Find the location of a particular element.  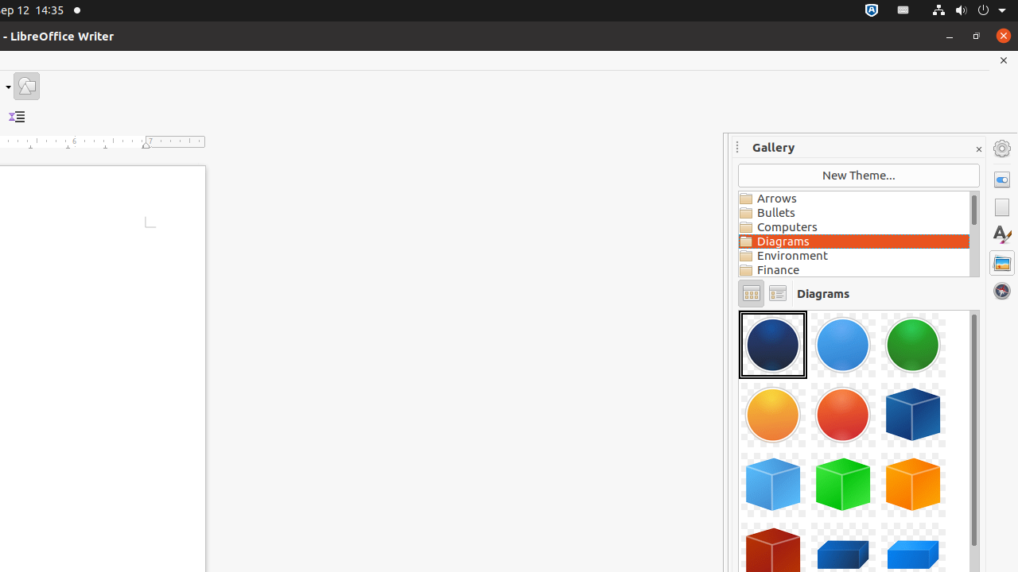

New Theme is located at coordinates (859, 176).